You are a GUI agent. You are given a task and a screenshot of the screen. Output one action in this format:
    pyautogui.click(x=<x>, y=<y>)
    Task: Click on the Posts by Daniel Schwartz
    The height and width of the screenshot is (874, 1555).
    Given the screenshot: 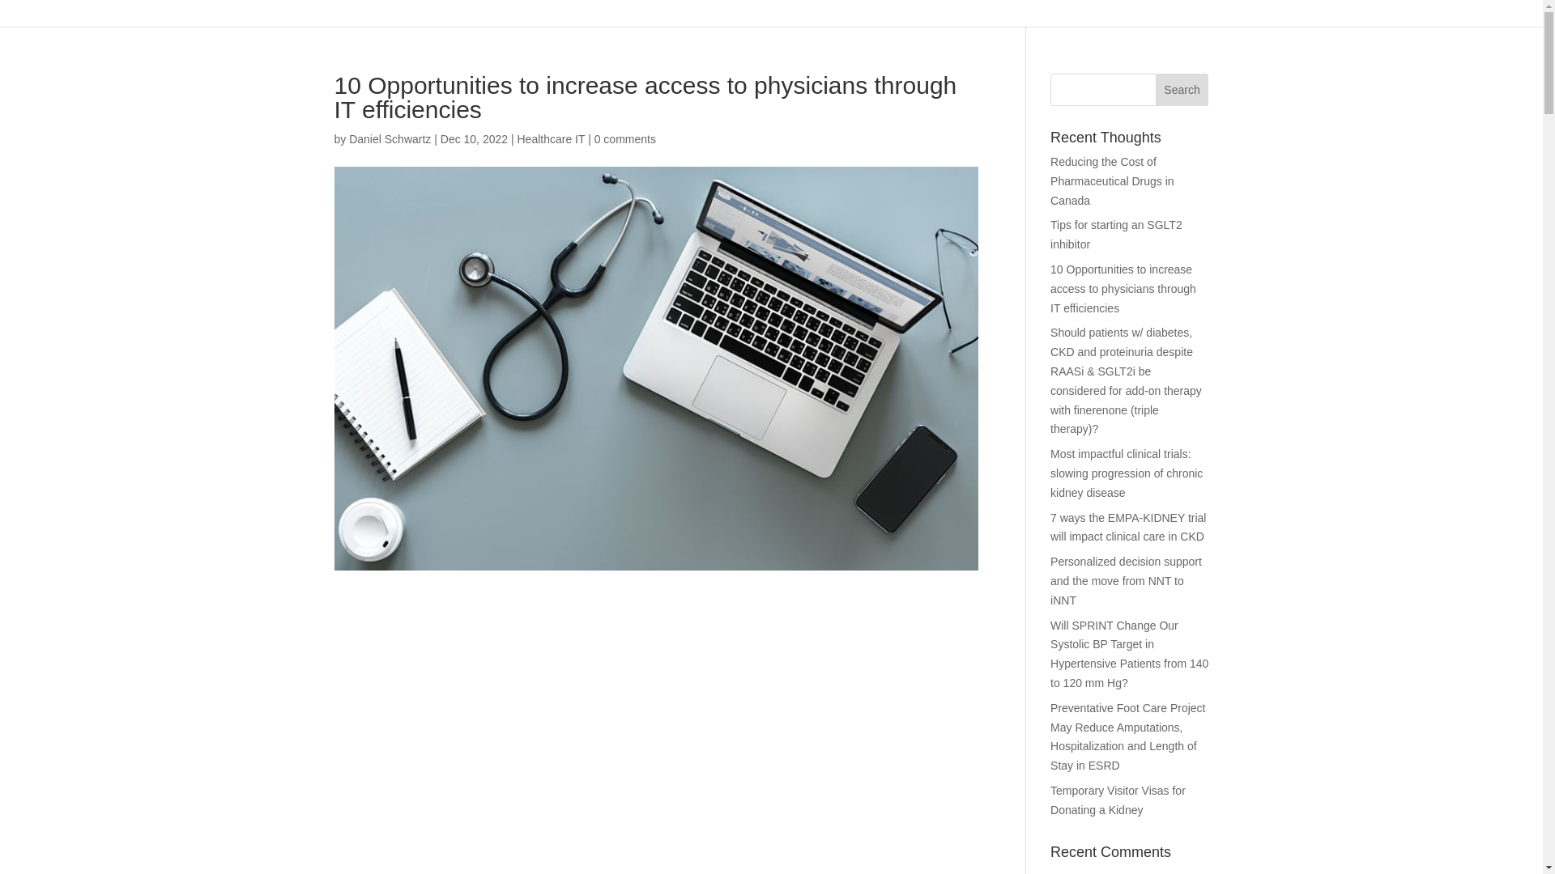 What is the action you would take?
    pyautogui.click(x=389, y=139)
    